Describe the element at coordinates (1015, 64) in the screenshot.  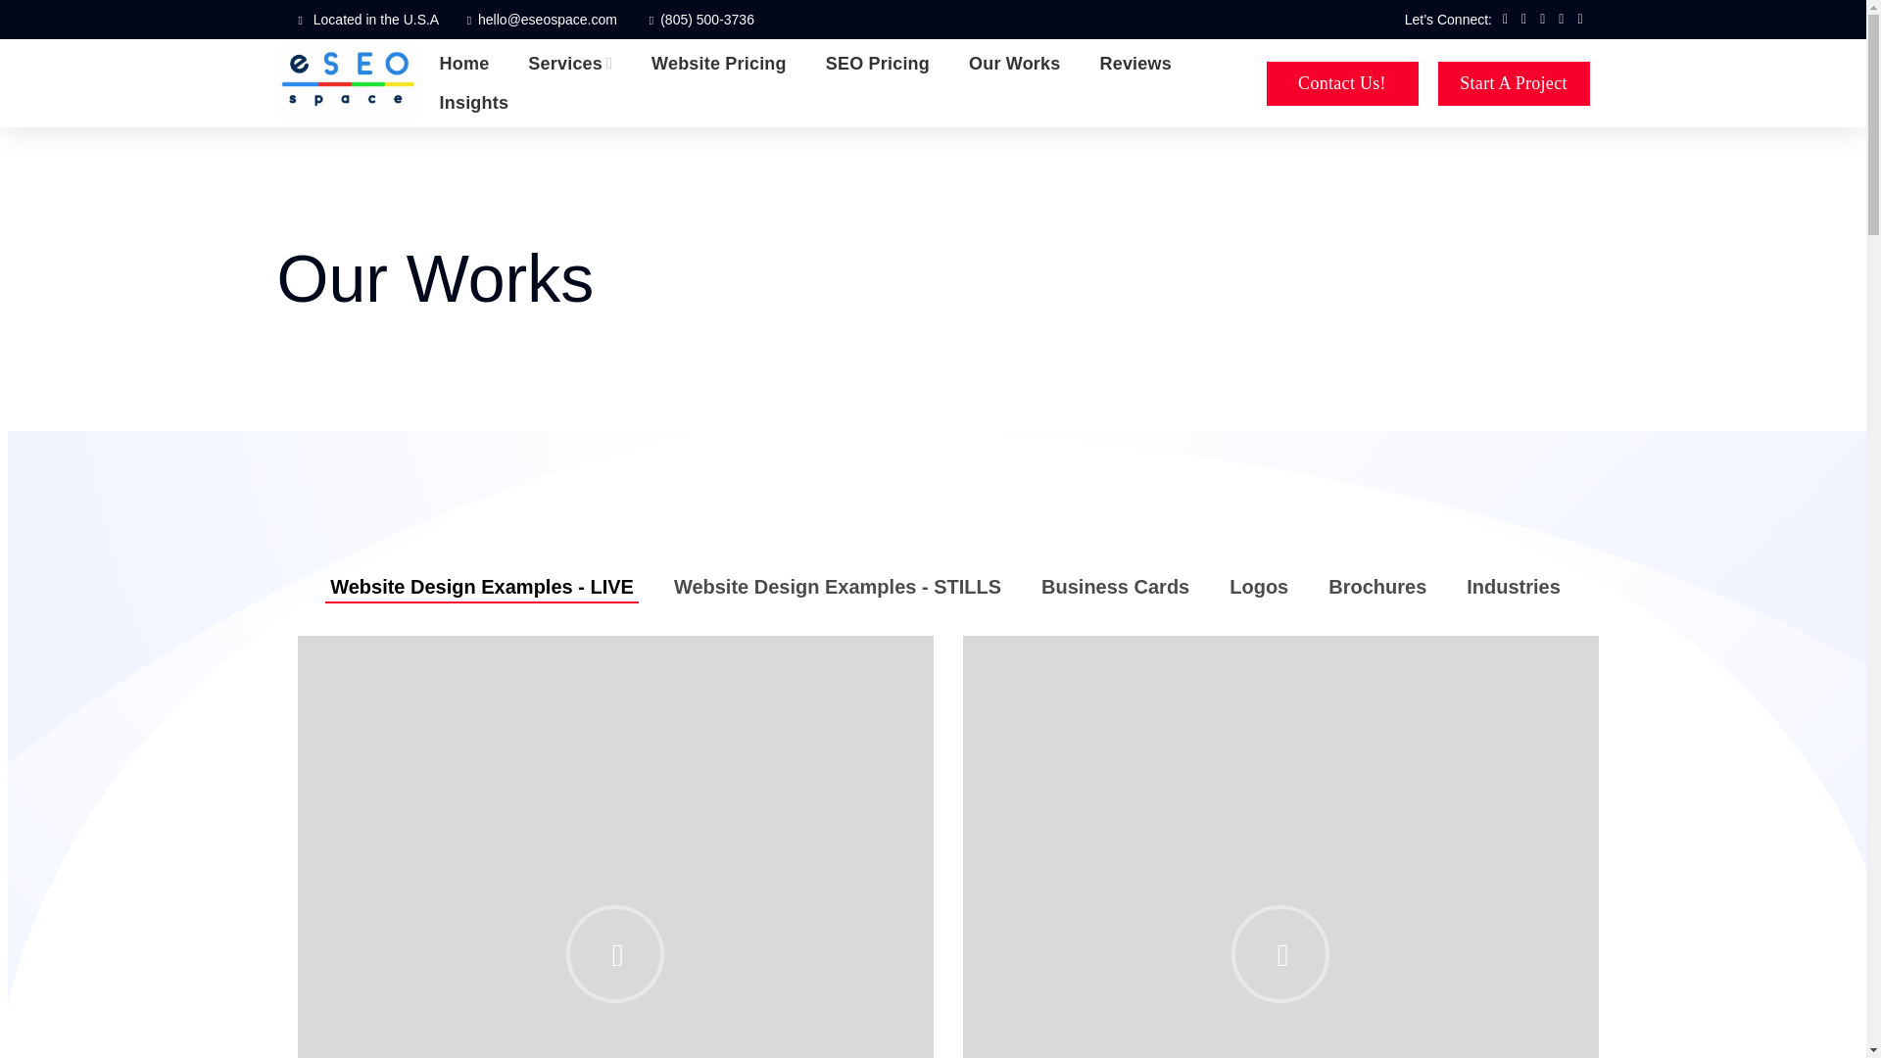
I see `Our Works` at that location.